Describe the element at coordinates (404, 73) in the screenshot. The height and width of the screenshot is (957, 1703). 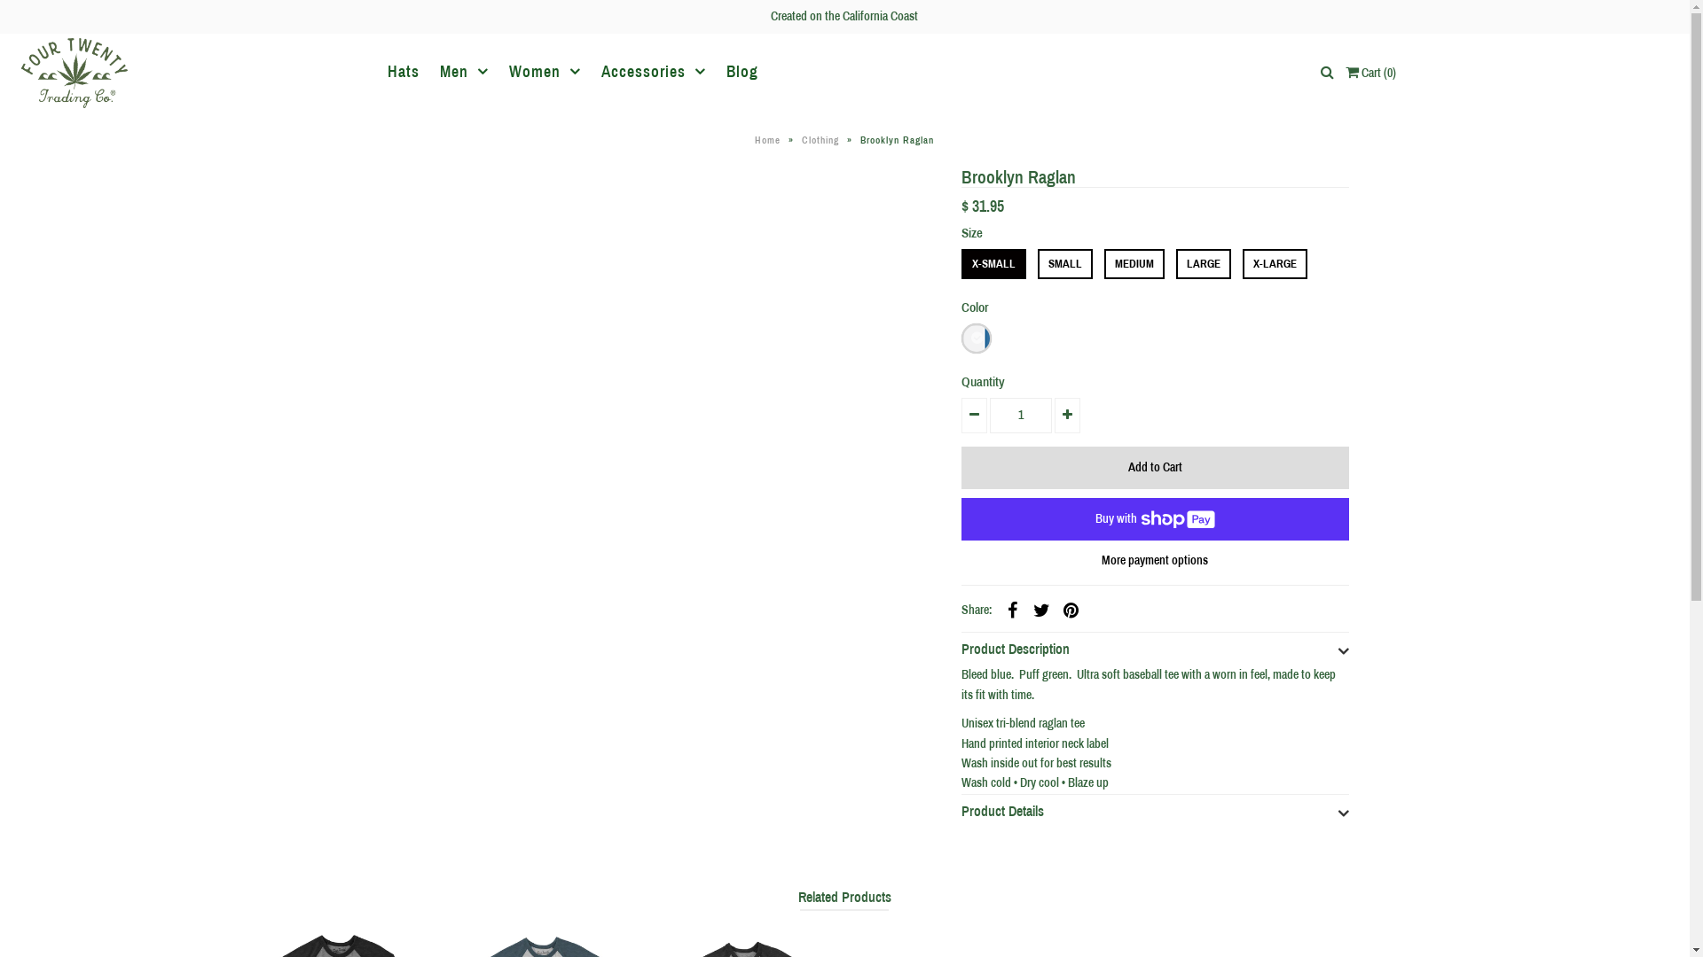
I see `Hats` at that location.